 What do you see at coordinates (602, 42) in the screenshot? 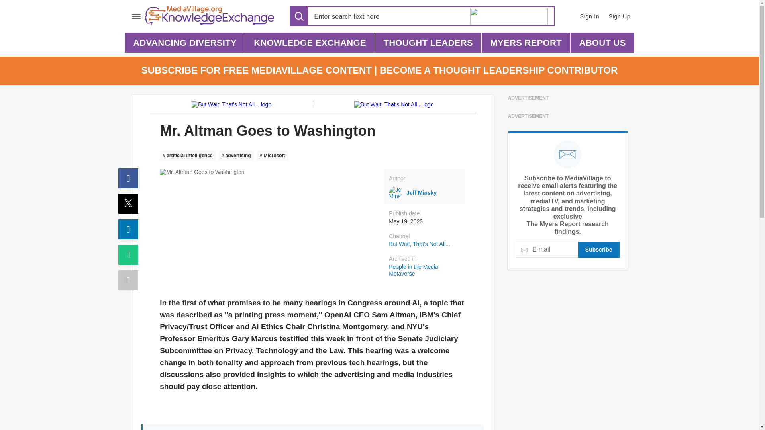
I see `ABOUT US` at bounding box center [602, 42].